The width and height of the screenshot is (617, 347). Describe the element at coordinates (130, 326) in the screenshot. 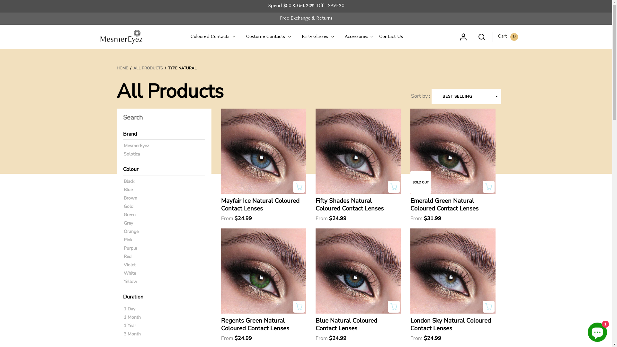

I see `1 Year` at that location.